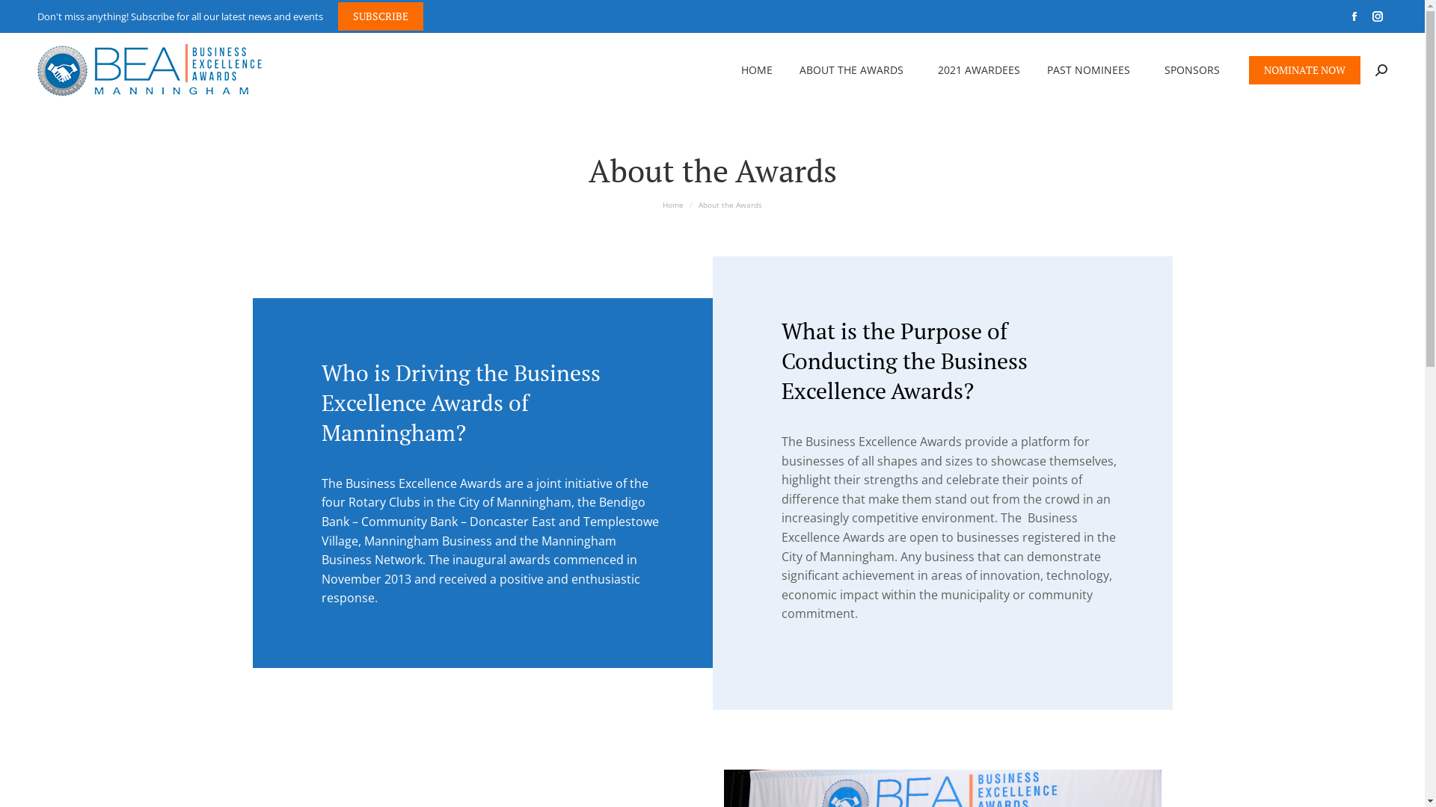 This screenshot has height=807, width=1436. What do you see at coordinates (979, 70) in the screenshot?
I see `2021 AWARDEES` at bounding box center [979, 70].